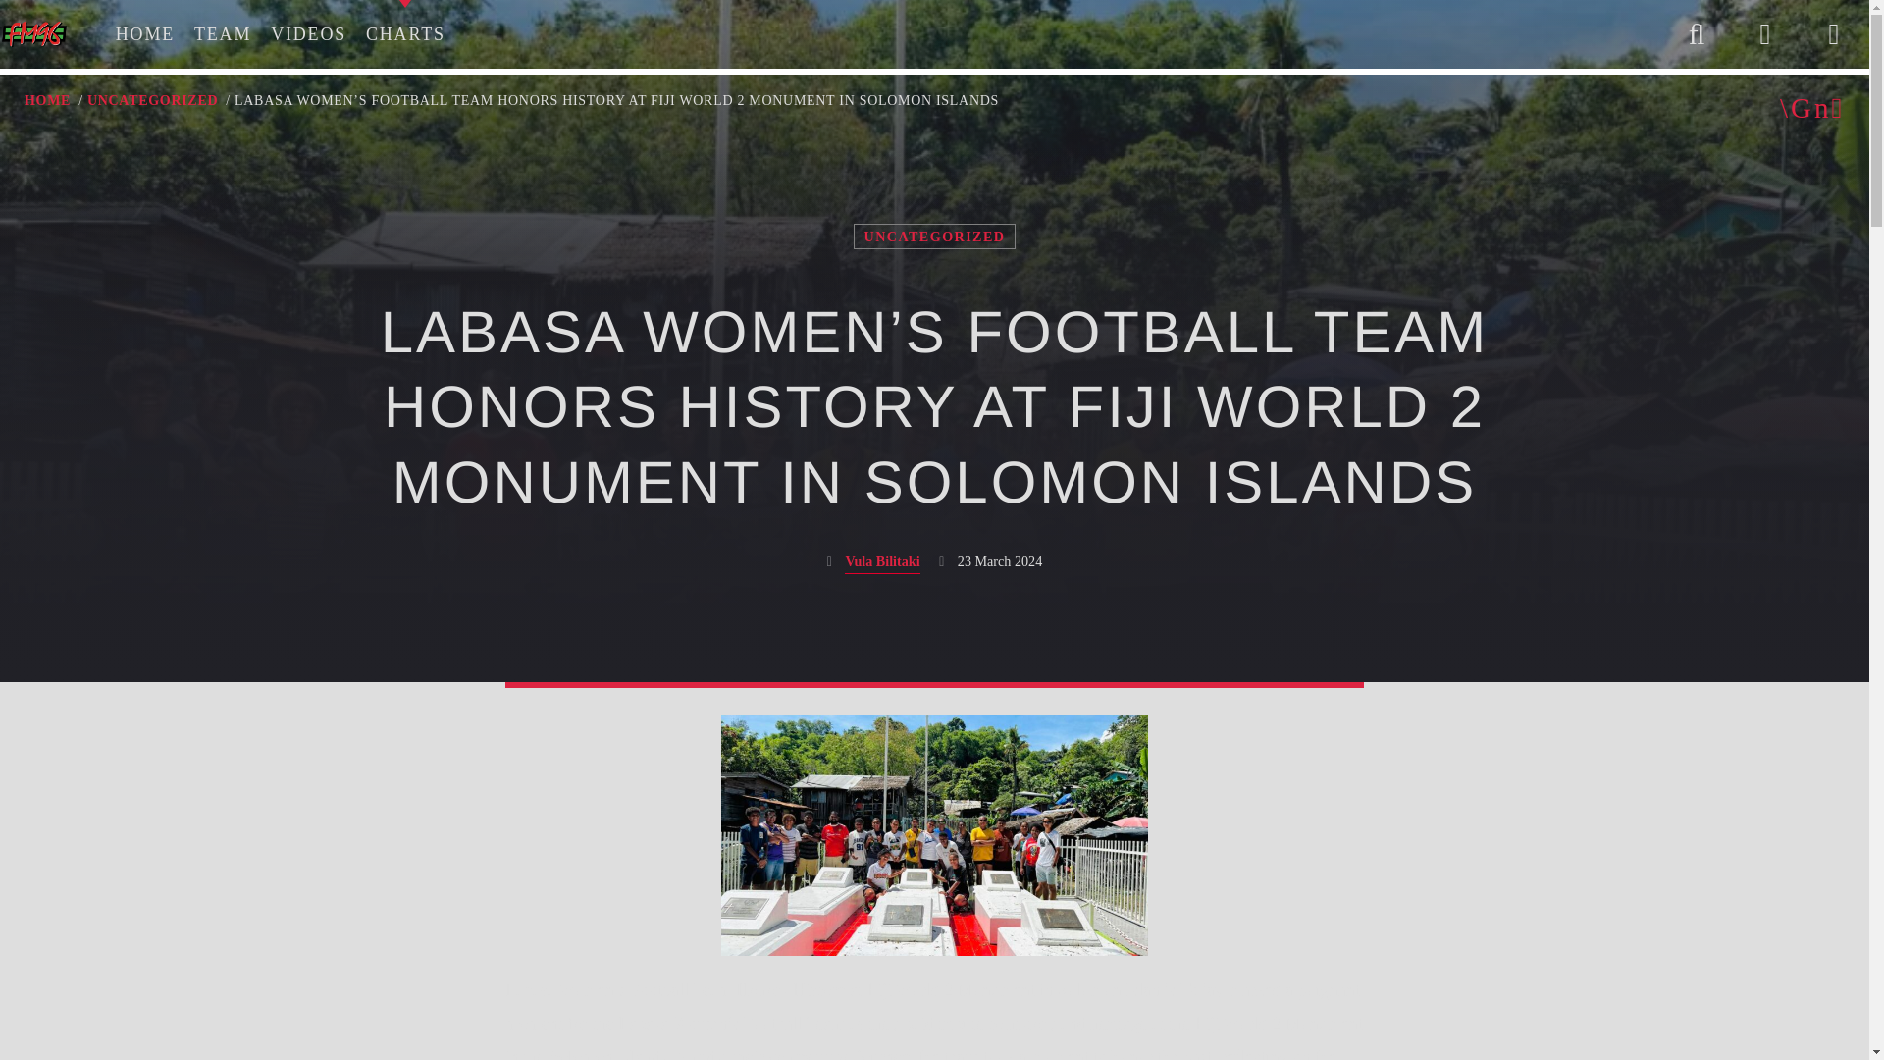 The width and height of the screenshot is (1884, 1060). I want to click on Posts by Vula Bilitaki, so click(881, 563).